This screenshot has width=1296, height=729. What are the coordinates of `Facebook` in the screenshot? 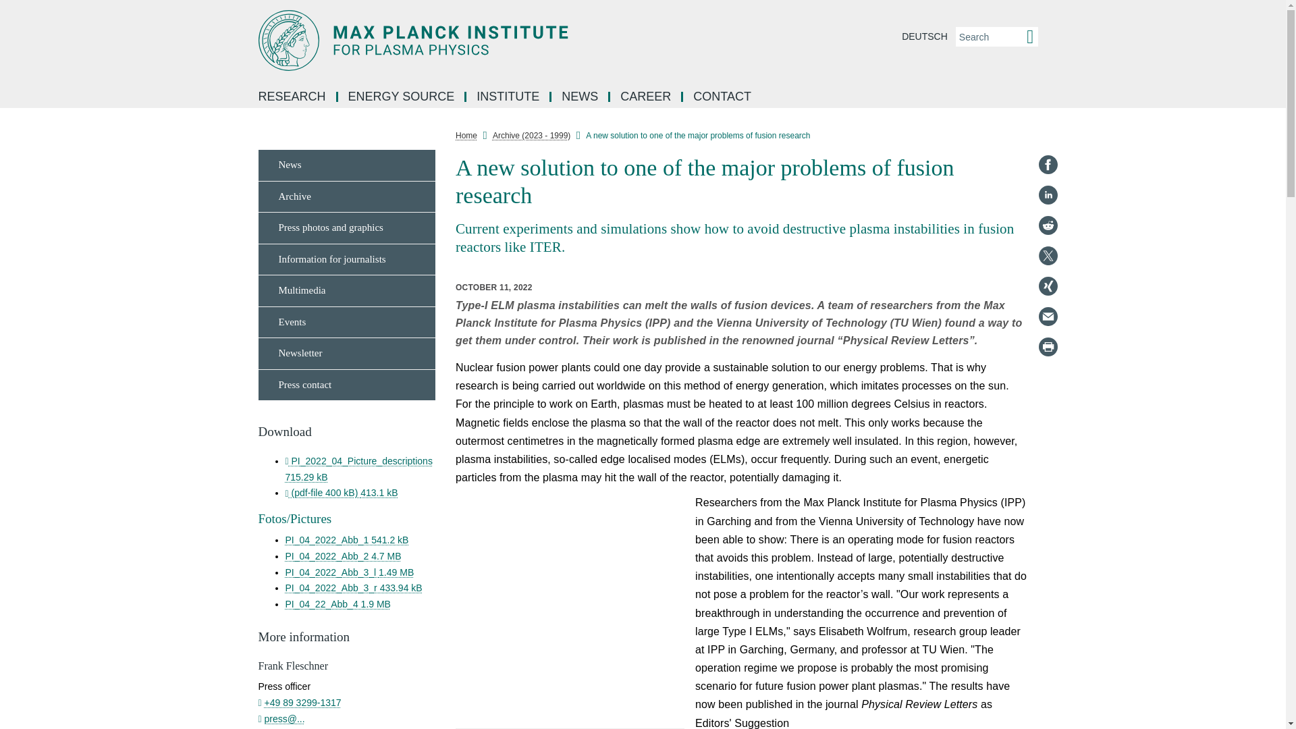 It's located at (1048, 165).